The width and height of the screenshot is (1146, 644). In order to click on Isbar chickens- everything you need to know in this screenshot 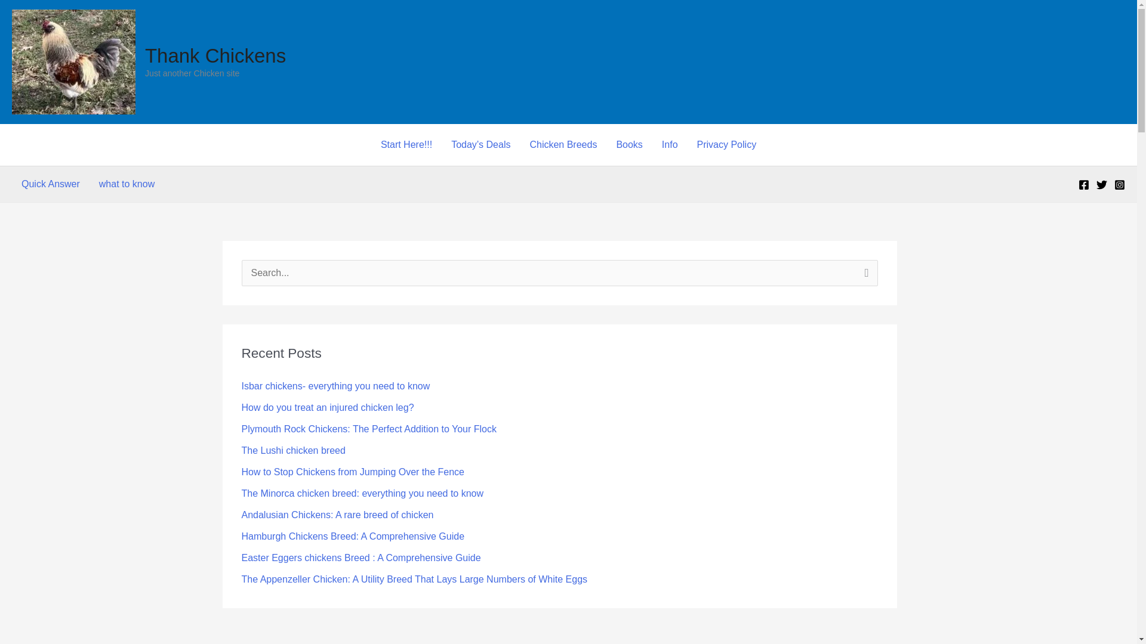, I will do `click(335, 386)`.